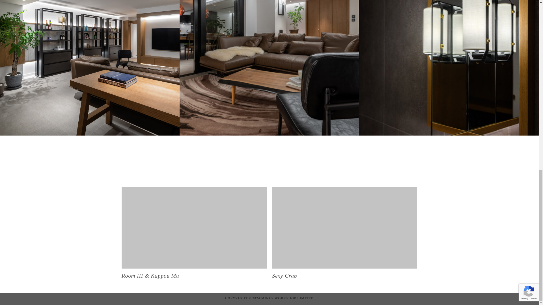 Image resolution: width=543 pixels, height=305 pixels. Describe the element at coordinates (344, 237) in the screenshot. I see `Sexy Crab` at that location.